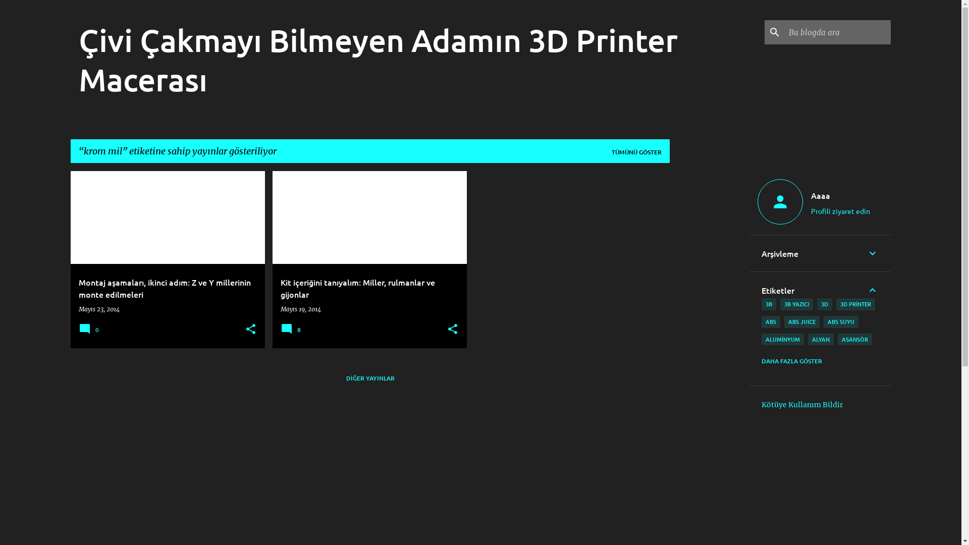 The height and width of the screenshot is (545, 969). I want to click on Advertisement, so click(710, 322).